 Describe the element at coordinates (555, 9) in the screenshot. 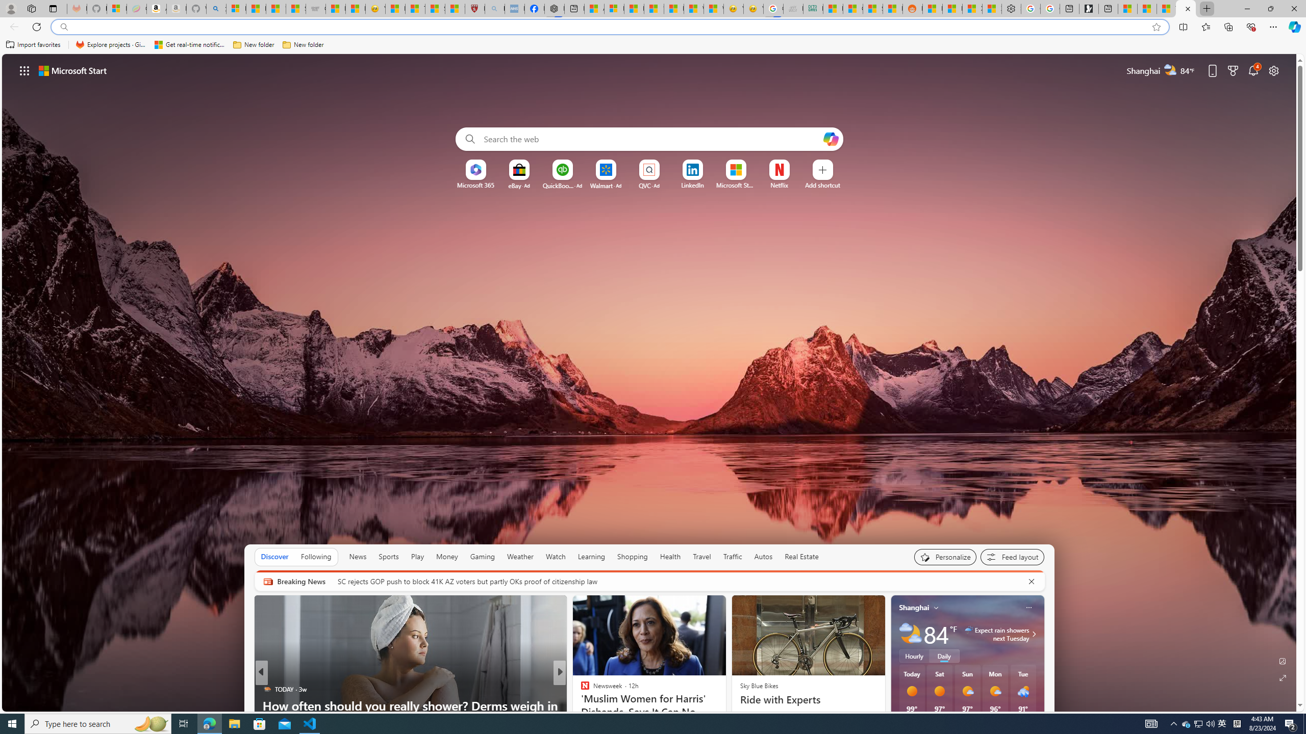

I see `Nordace - Nordace Siena Is Not An Ordinary Backpack` at that location.